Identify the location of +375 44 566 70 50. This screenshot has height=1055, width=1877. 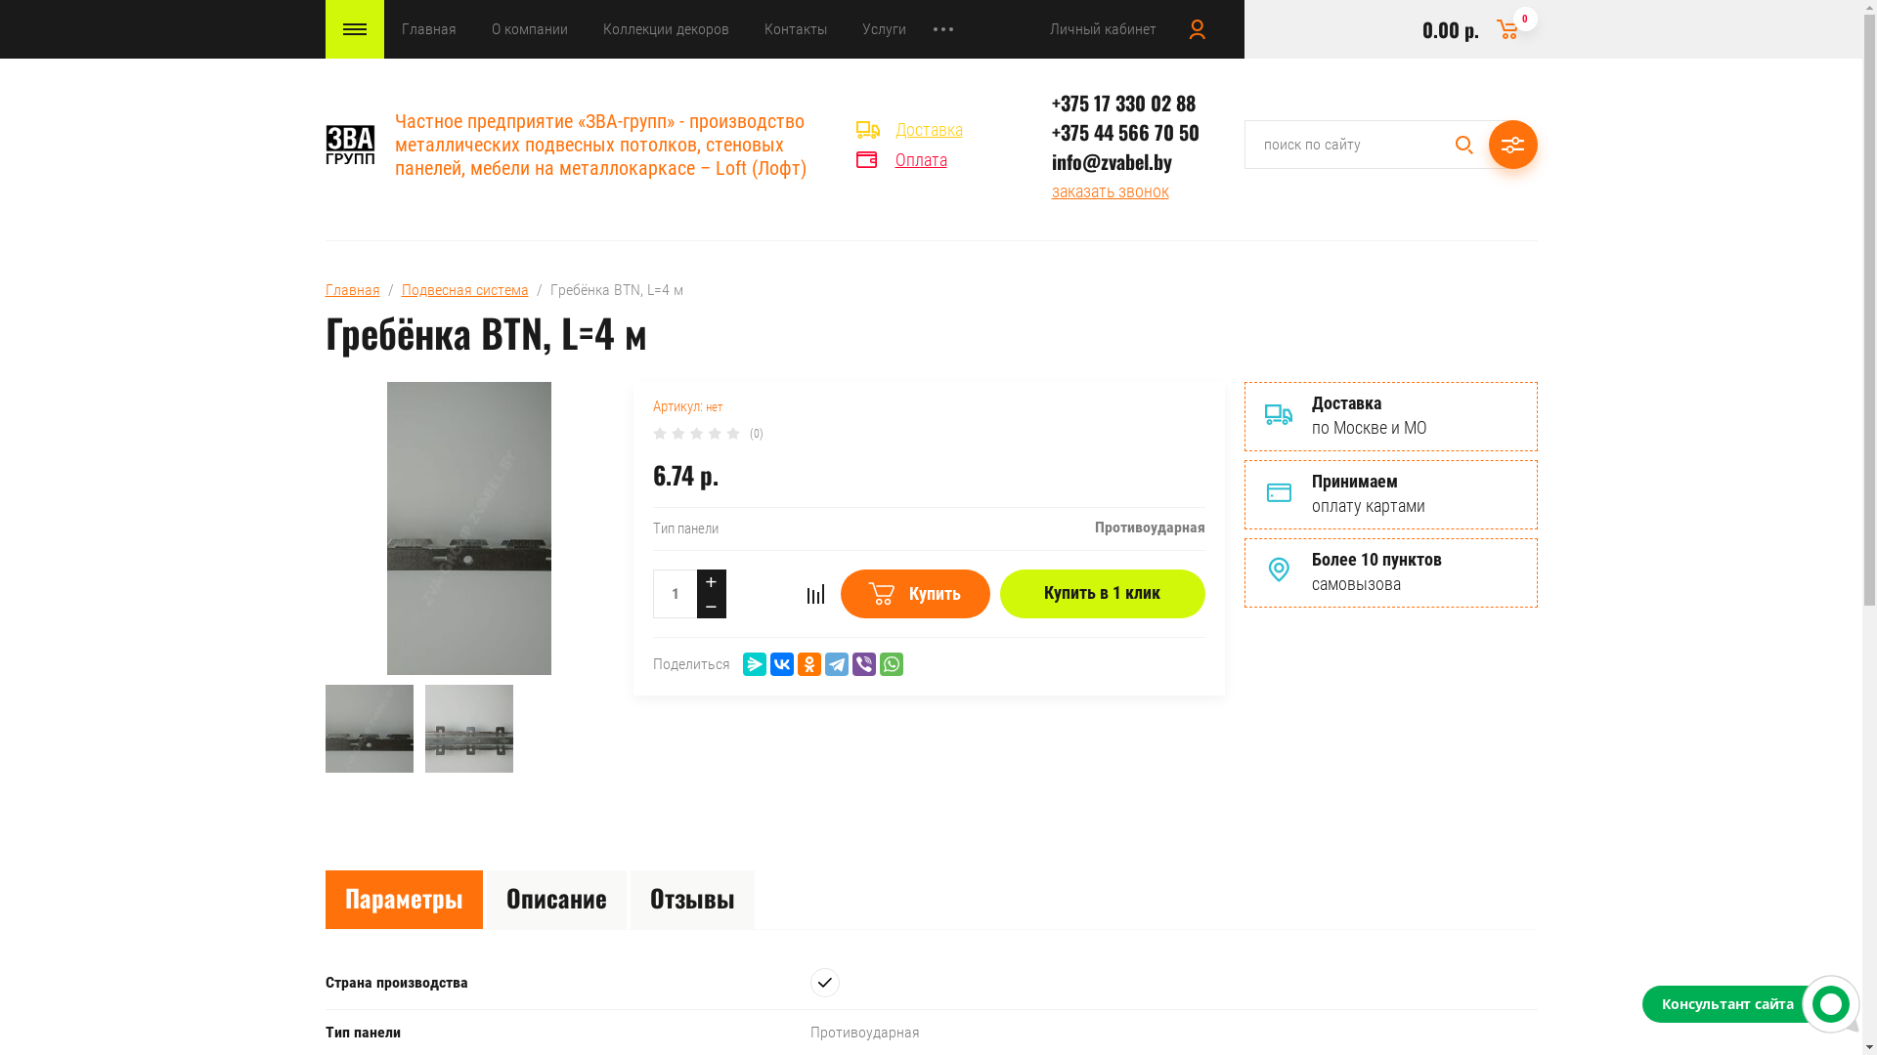
(1126, 132).